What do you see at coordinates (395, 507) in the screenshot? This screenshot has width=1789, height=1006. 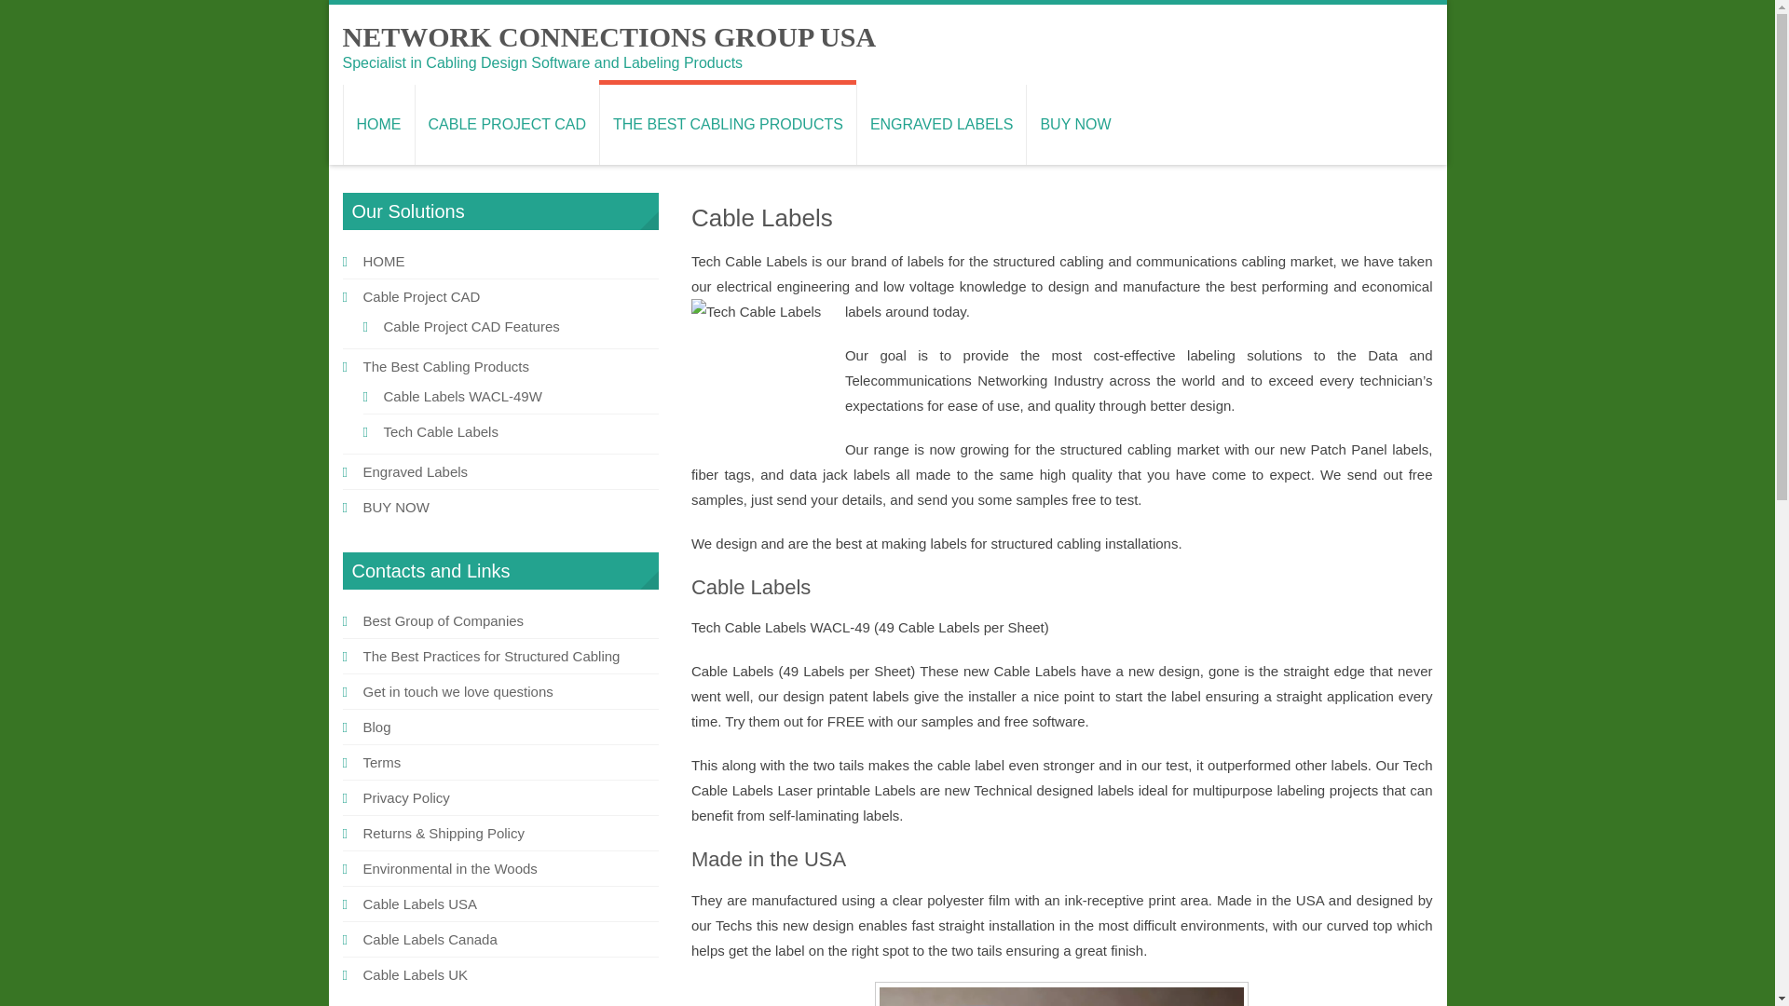 I see `BUY NOW` at bounding box center [395, 507].